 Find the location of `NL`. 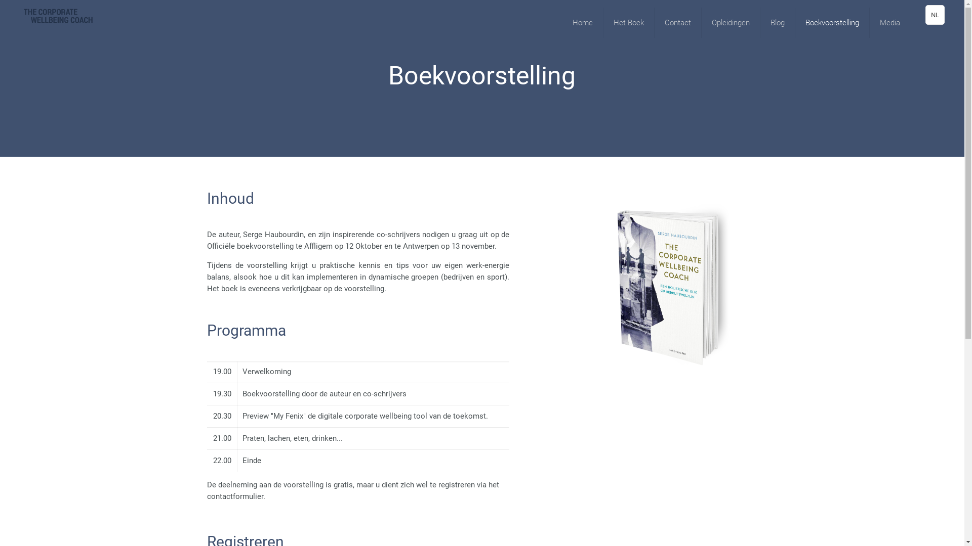

NL is located at coordinates (935, 15).